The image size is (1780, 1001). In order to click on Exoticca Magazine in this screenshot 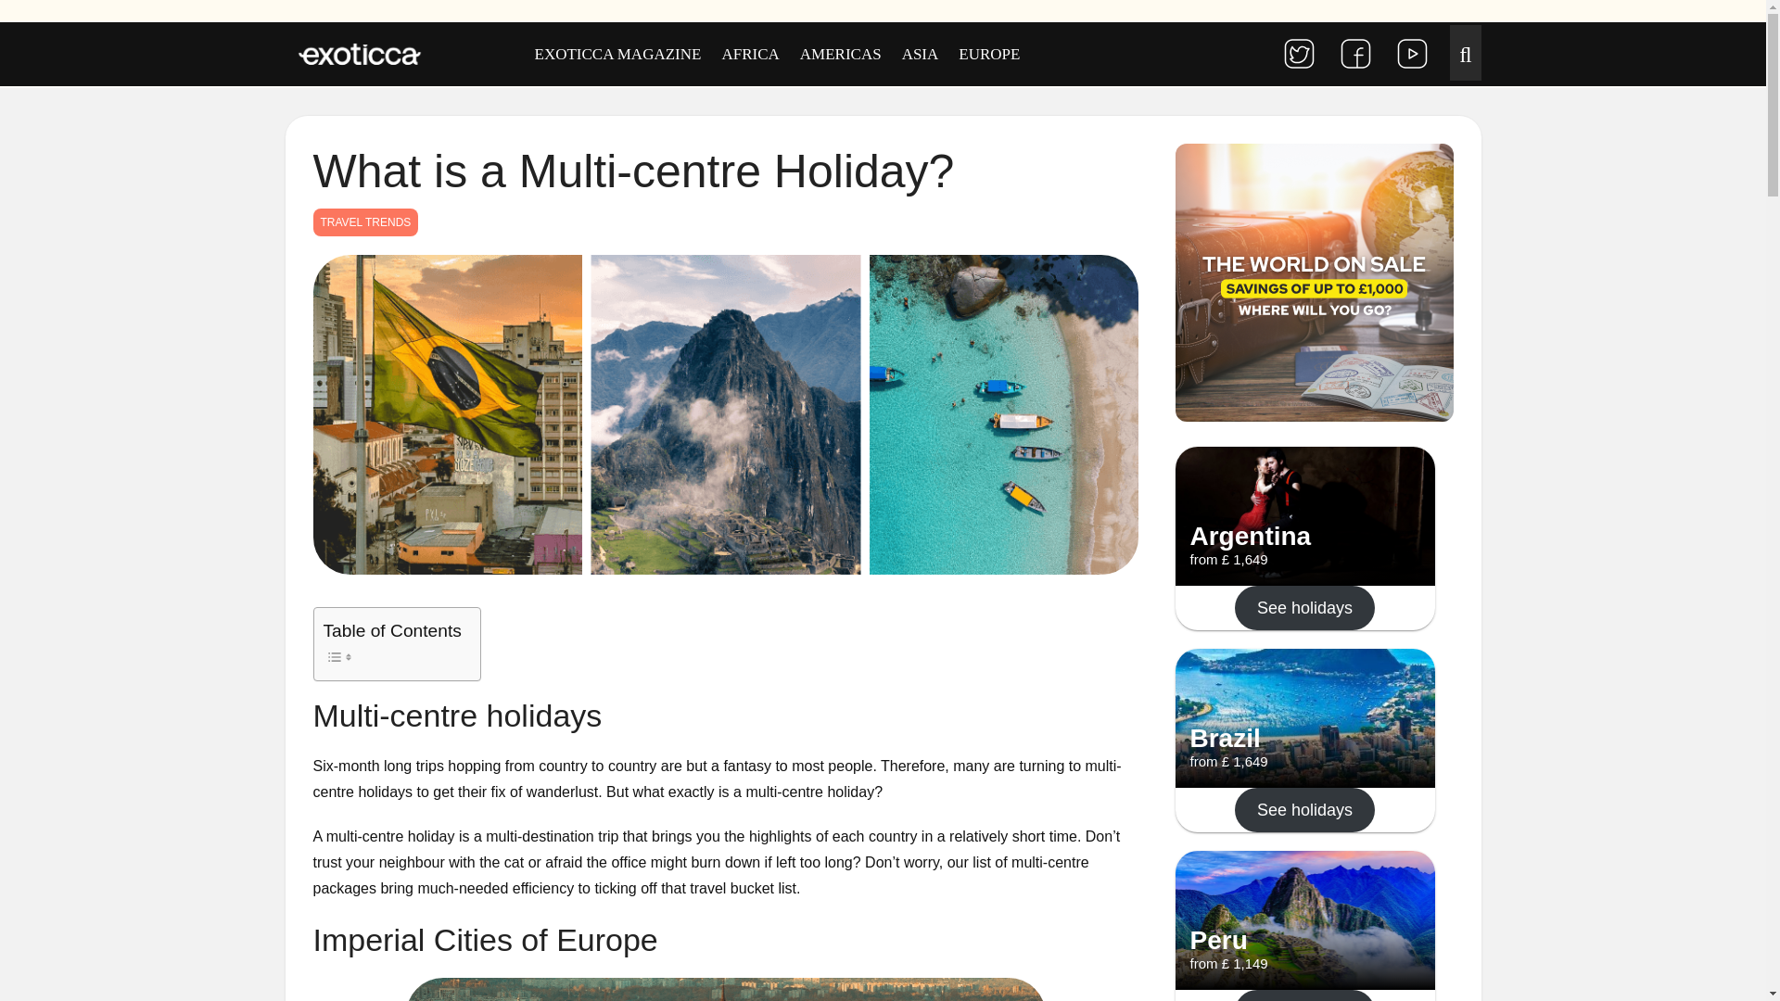, I will do `click(618, 54)`.